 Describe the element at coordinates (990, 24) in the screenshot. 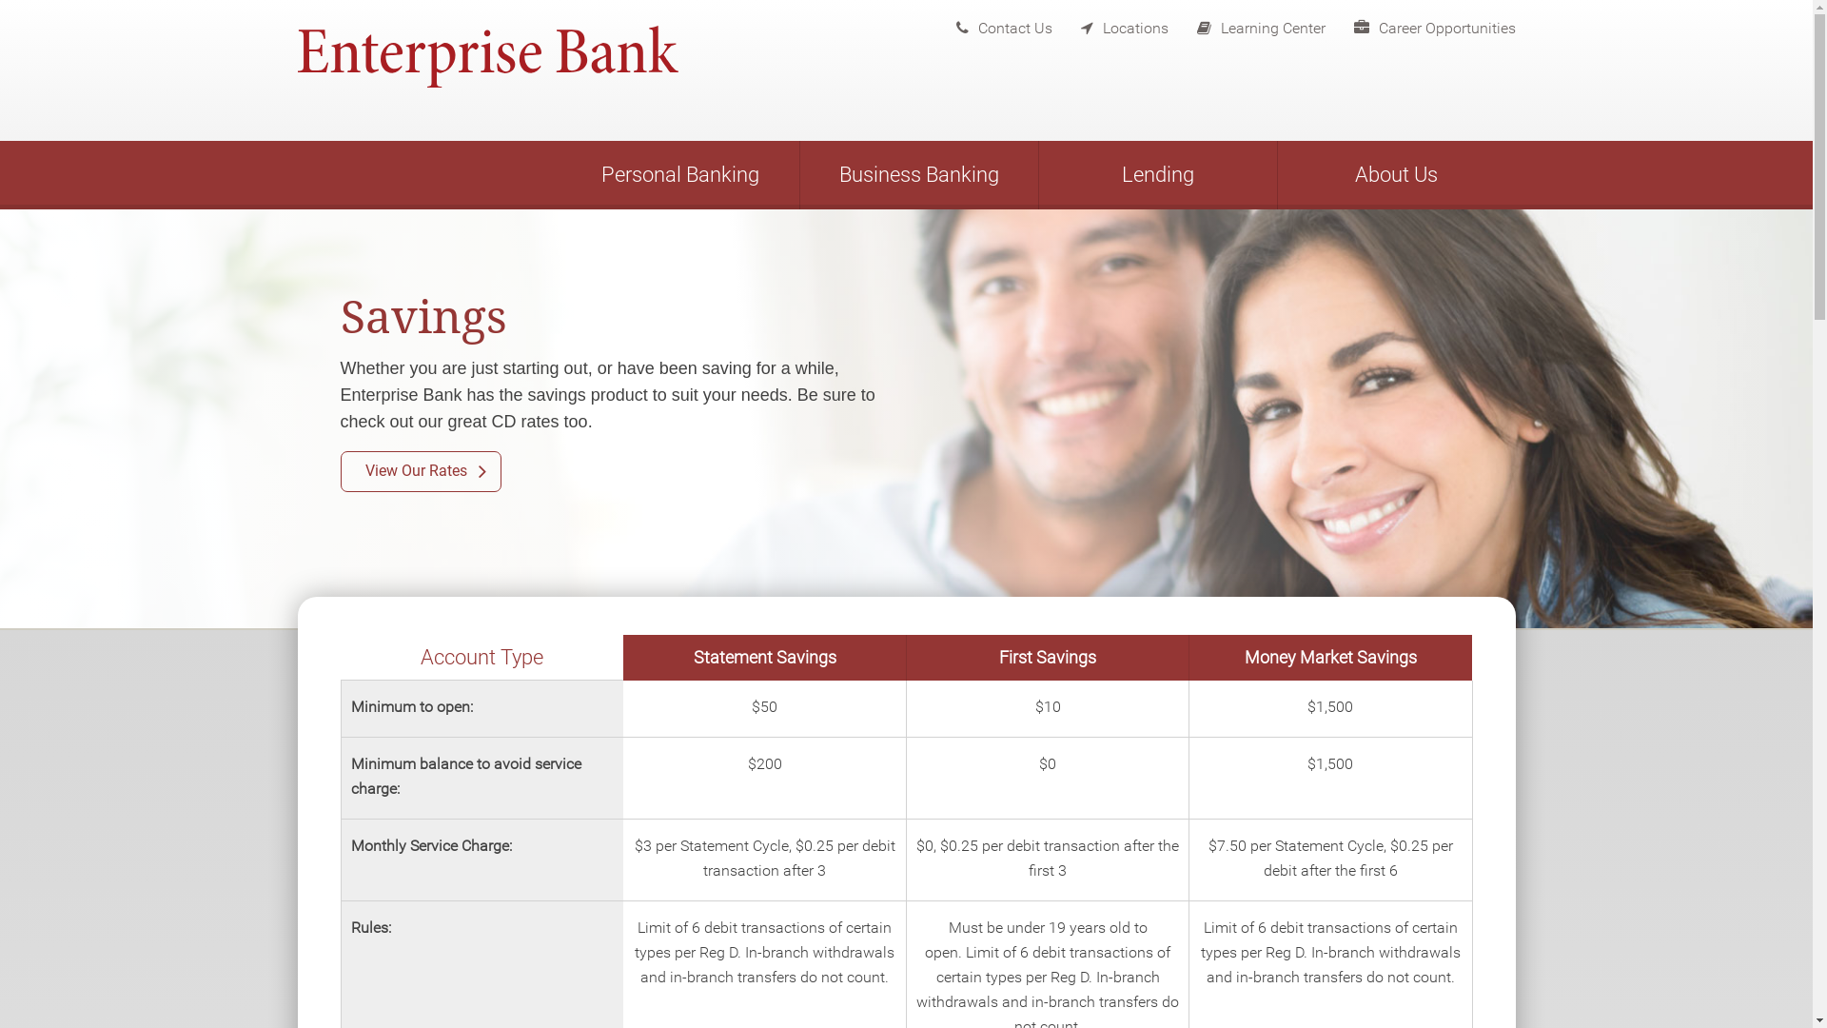

I see `Contact Us` at that location.